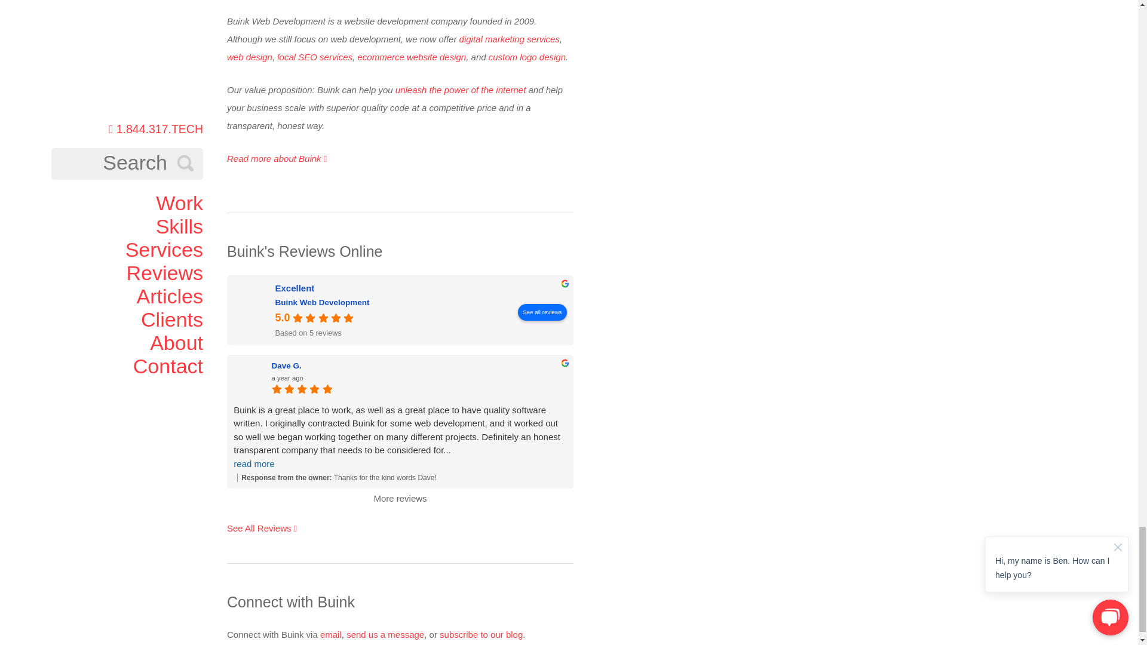 The height and width of the screenshot is (645, 1147). I want to click on local SEO services, so click(314, 57).